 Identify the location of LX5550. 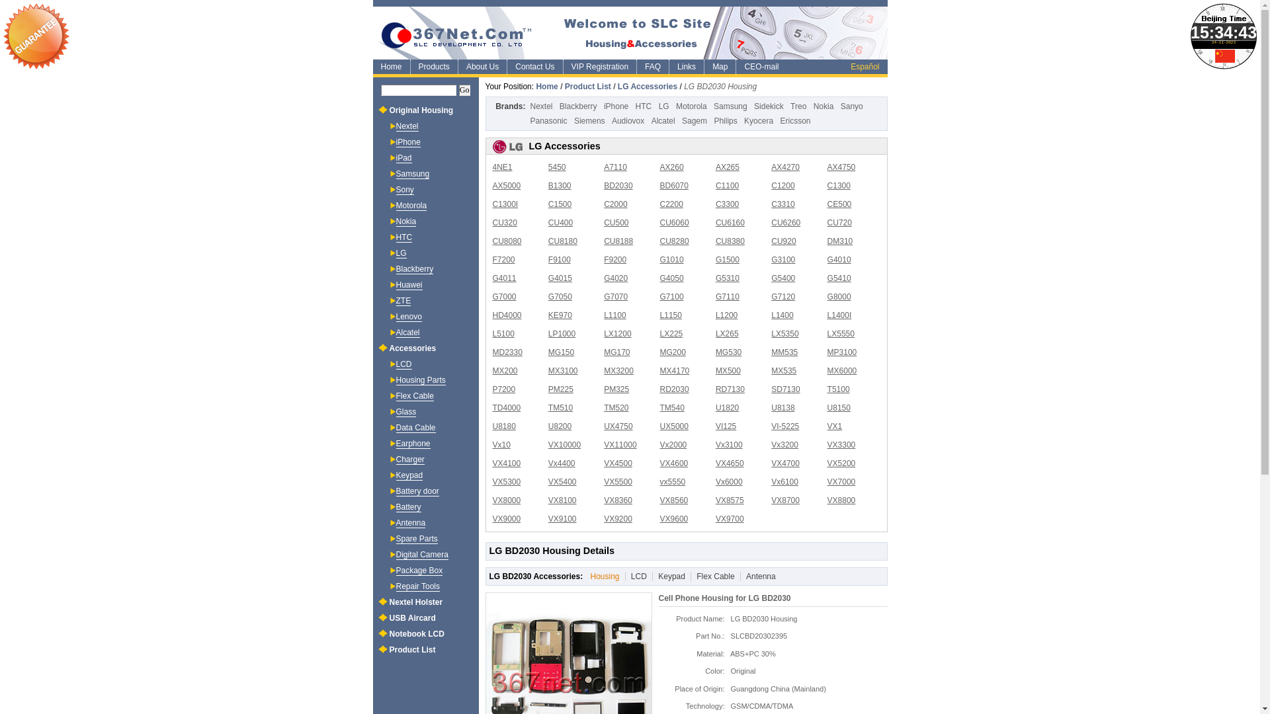
(841, 334).